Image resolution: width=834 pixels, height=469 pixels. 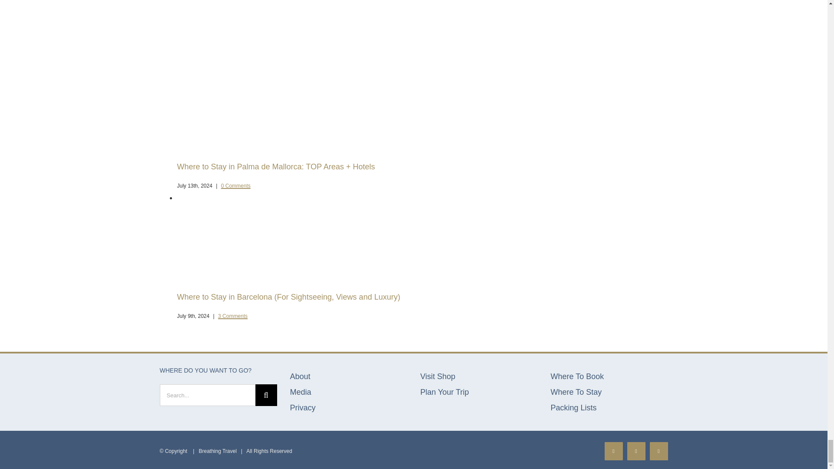 What do you see at coordinates (636, 451) in the screenshot?
I see `Instagram` at bounding box center [636, 451].